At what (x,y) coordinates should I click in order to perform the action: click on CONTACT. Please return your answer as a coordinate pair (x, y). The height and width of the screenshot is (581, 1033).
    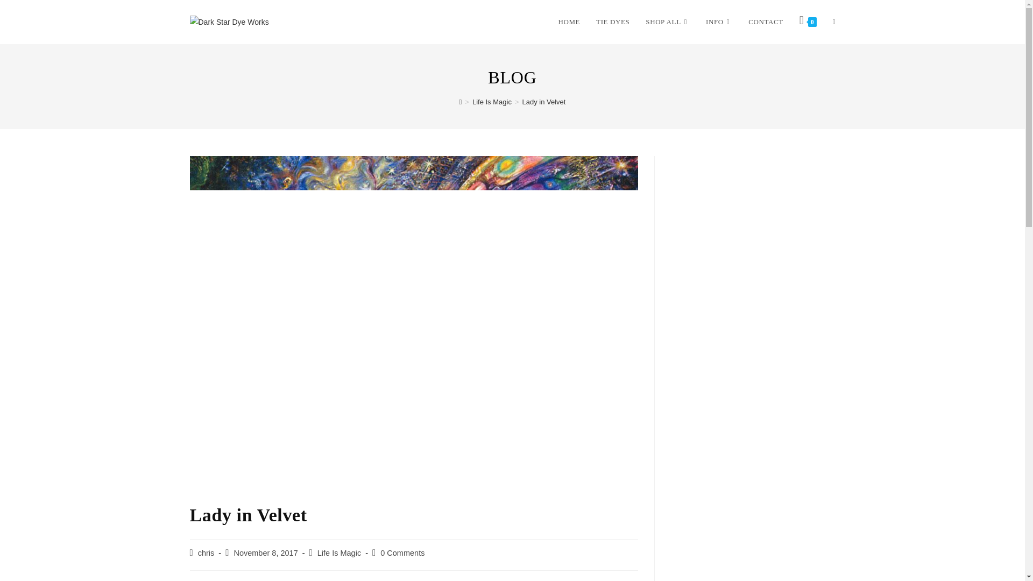
    Looking at the image, I should click on (766, 22).